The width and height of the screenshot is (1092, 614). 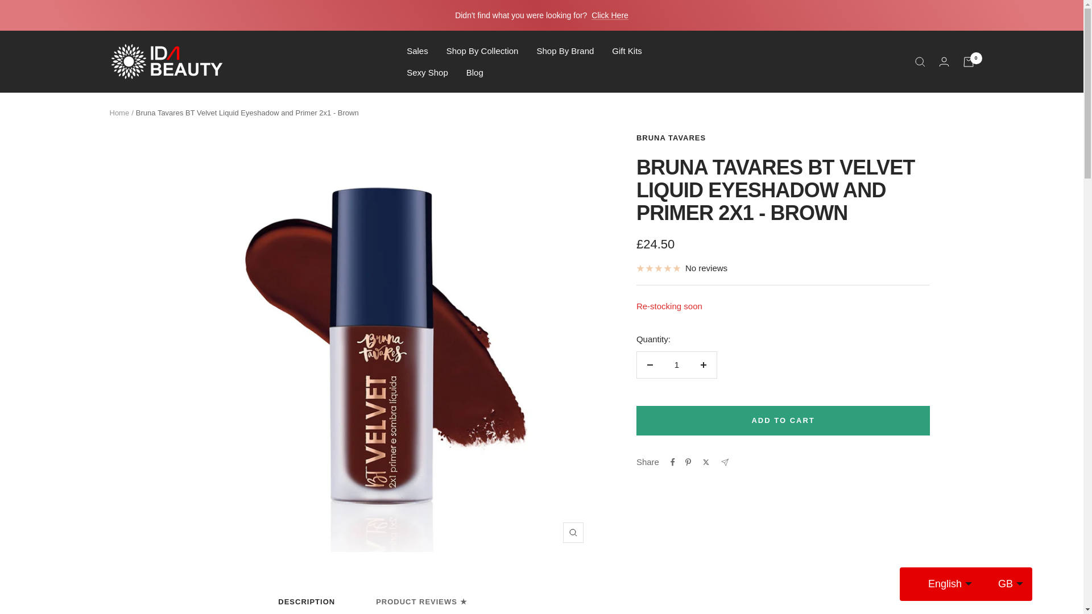 What do you see at coordinates (427, 72) in the screenshot?
I see `Sexy Shop` at bounding box center [427, 72].